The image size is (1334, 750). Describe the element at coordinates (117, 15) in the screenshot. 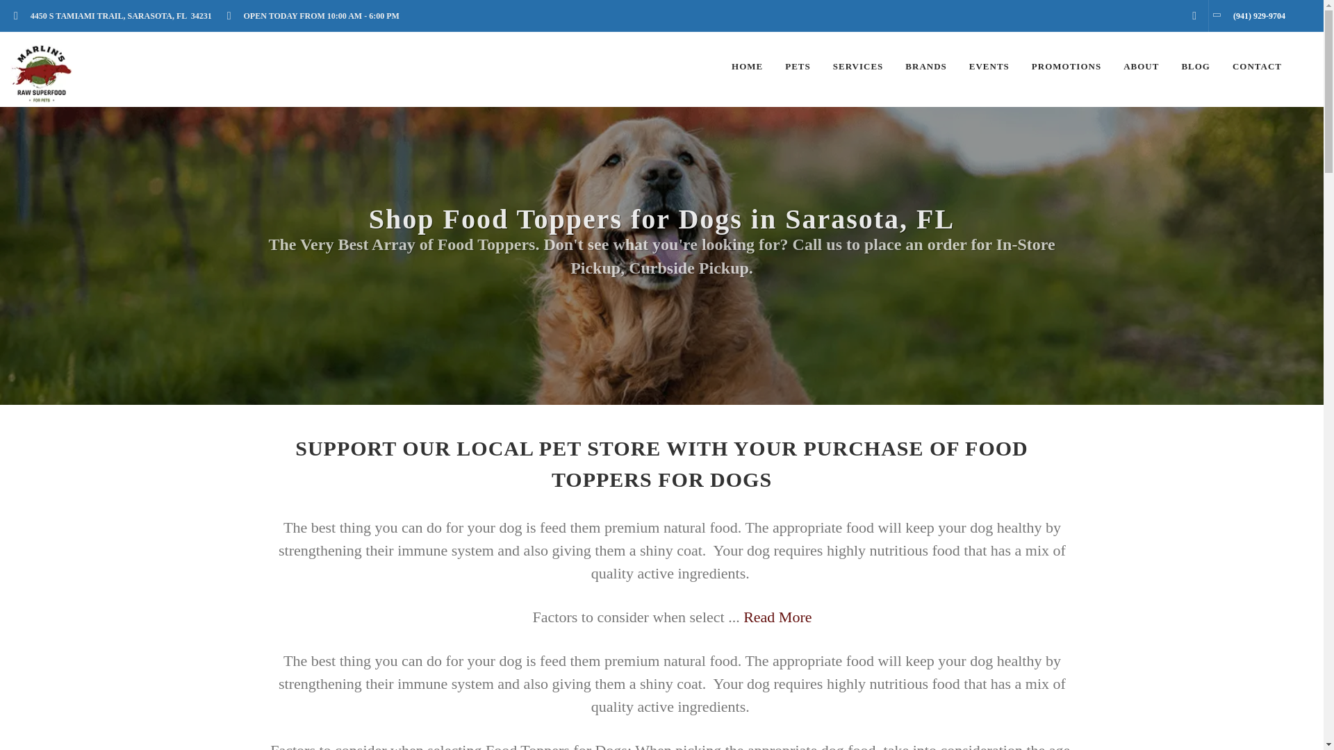

I see `4450 S TAMIAMI TRAIL, SARASOTA, FL  34231` at that location.